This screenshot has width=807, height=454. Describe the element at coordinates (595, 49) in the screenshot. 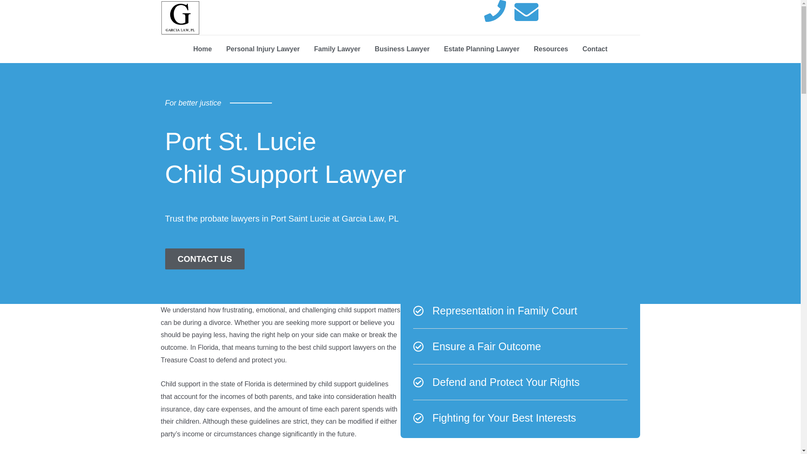

I see `Contact` at that location.